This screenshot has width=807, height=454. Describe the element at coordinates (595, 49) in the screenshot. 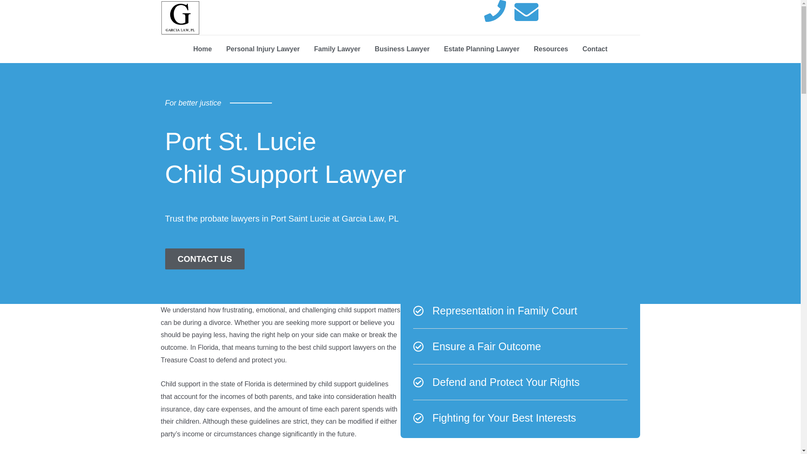

I see `Contact` at that location.